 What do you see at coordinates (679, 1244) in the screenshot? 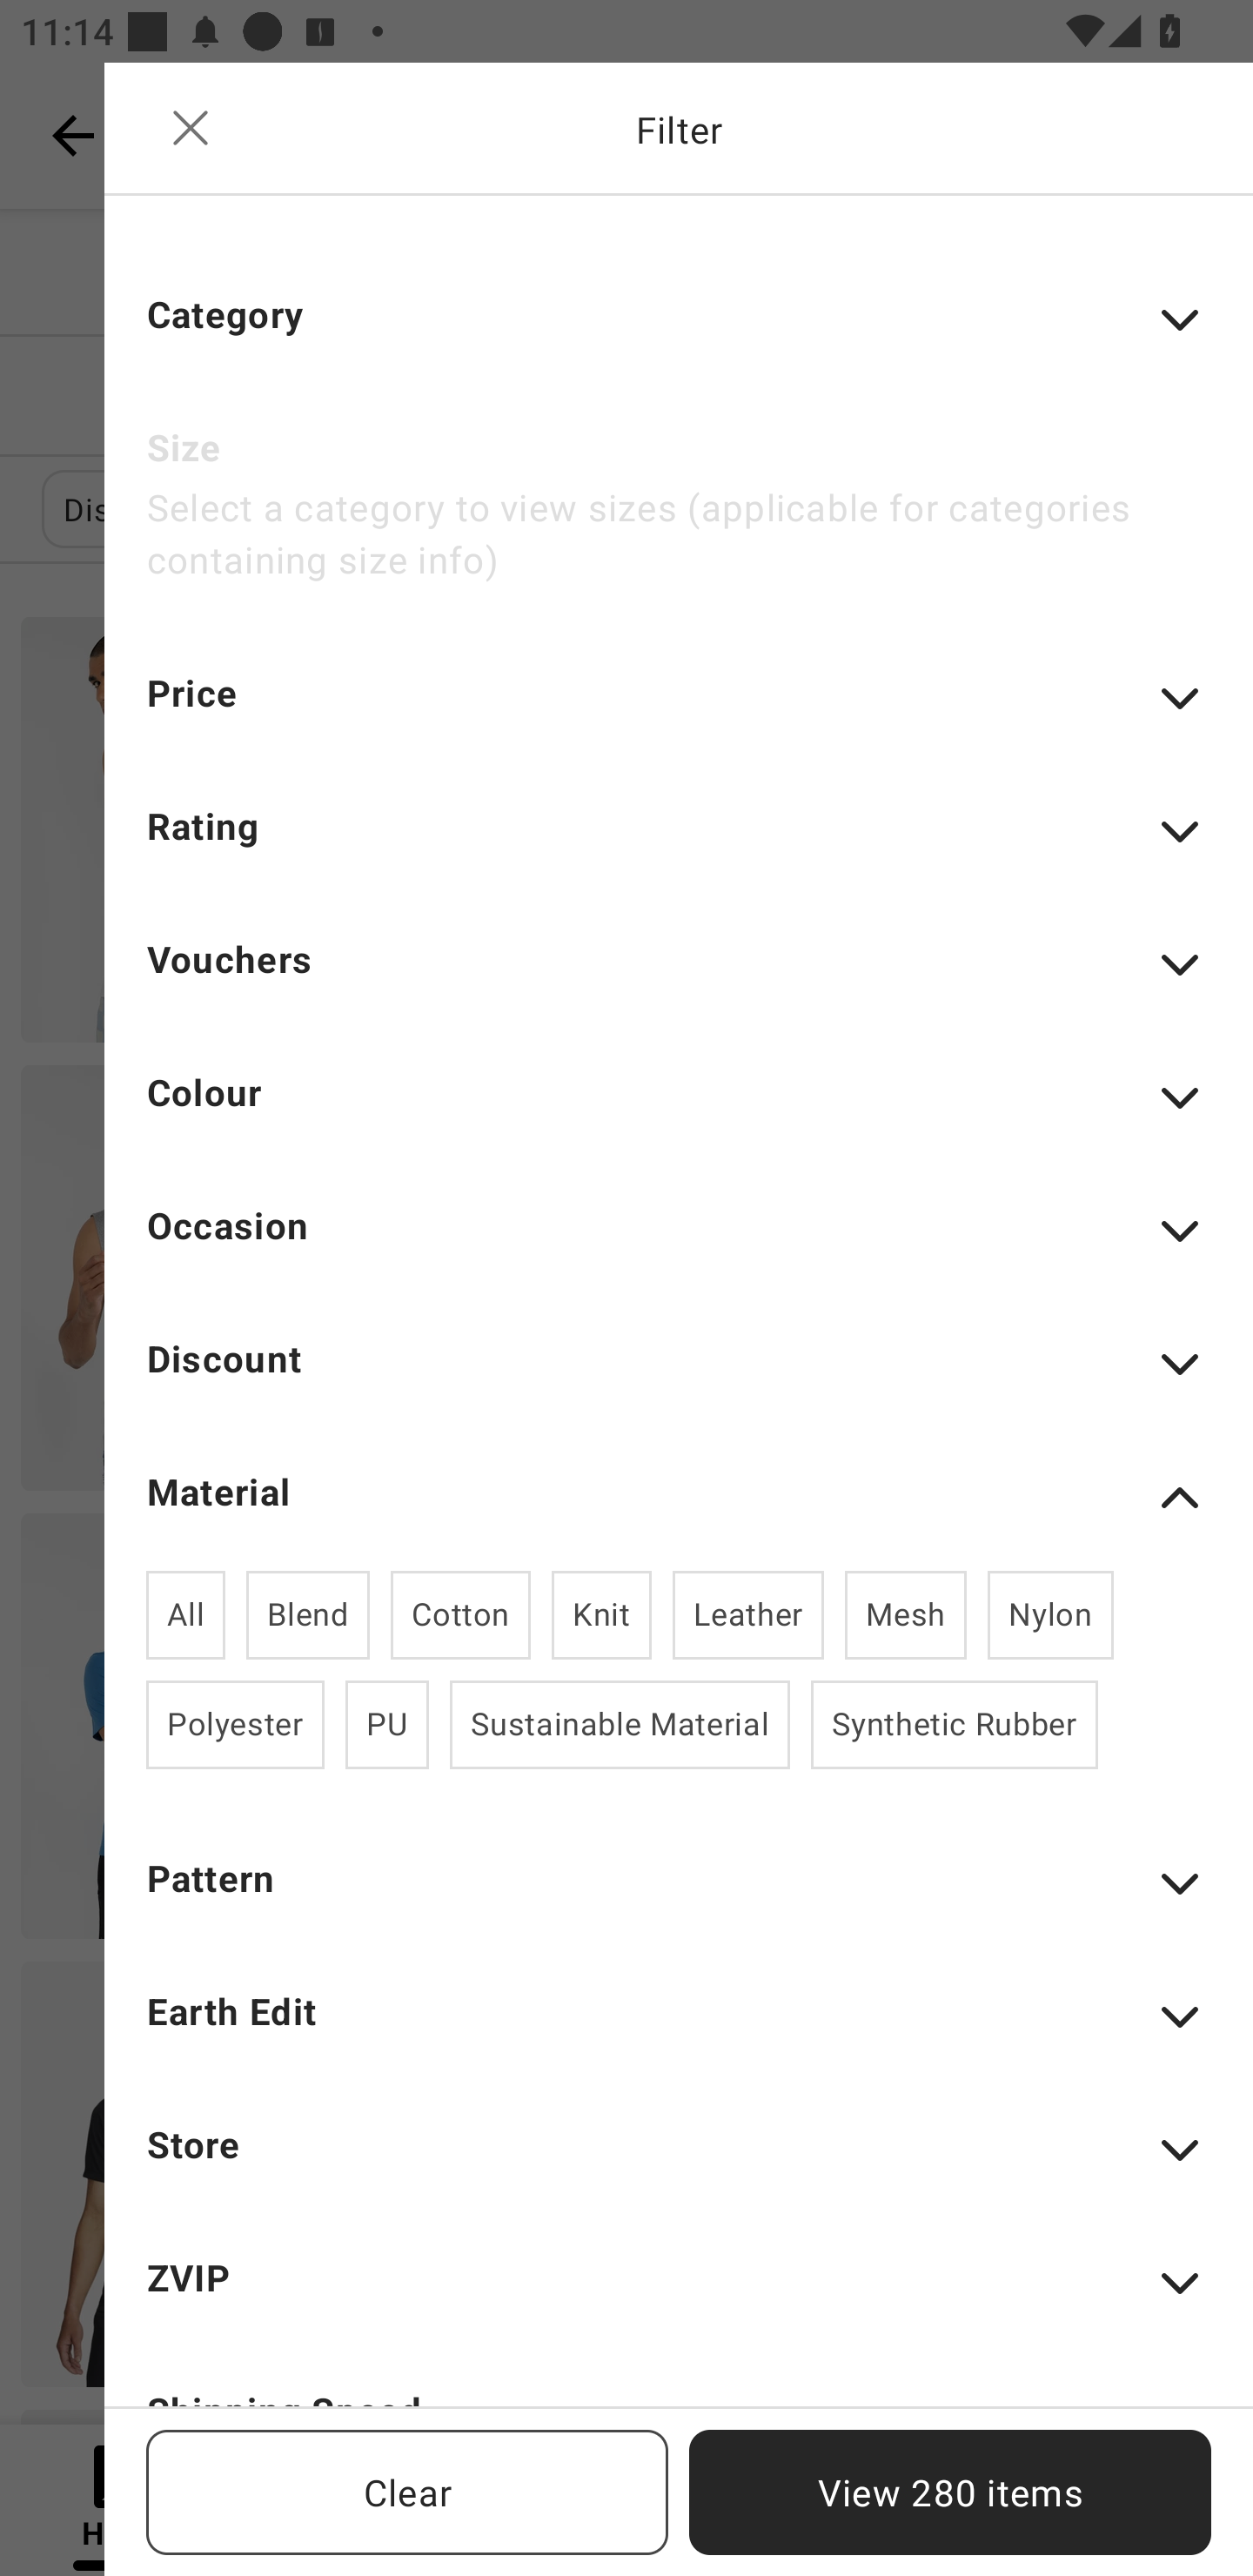
I see `Occasion` at bounding box center [679, 1244].